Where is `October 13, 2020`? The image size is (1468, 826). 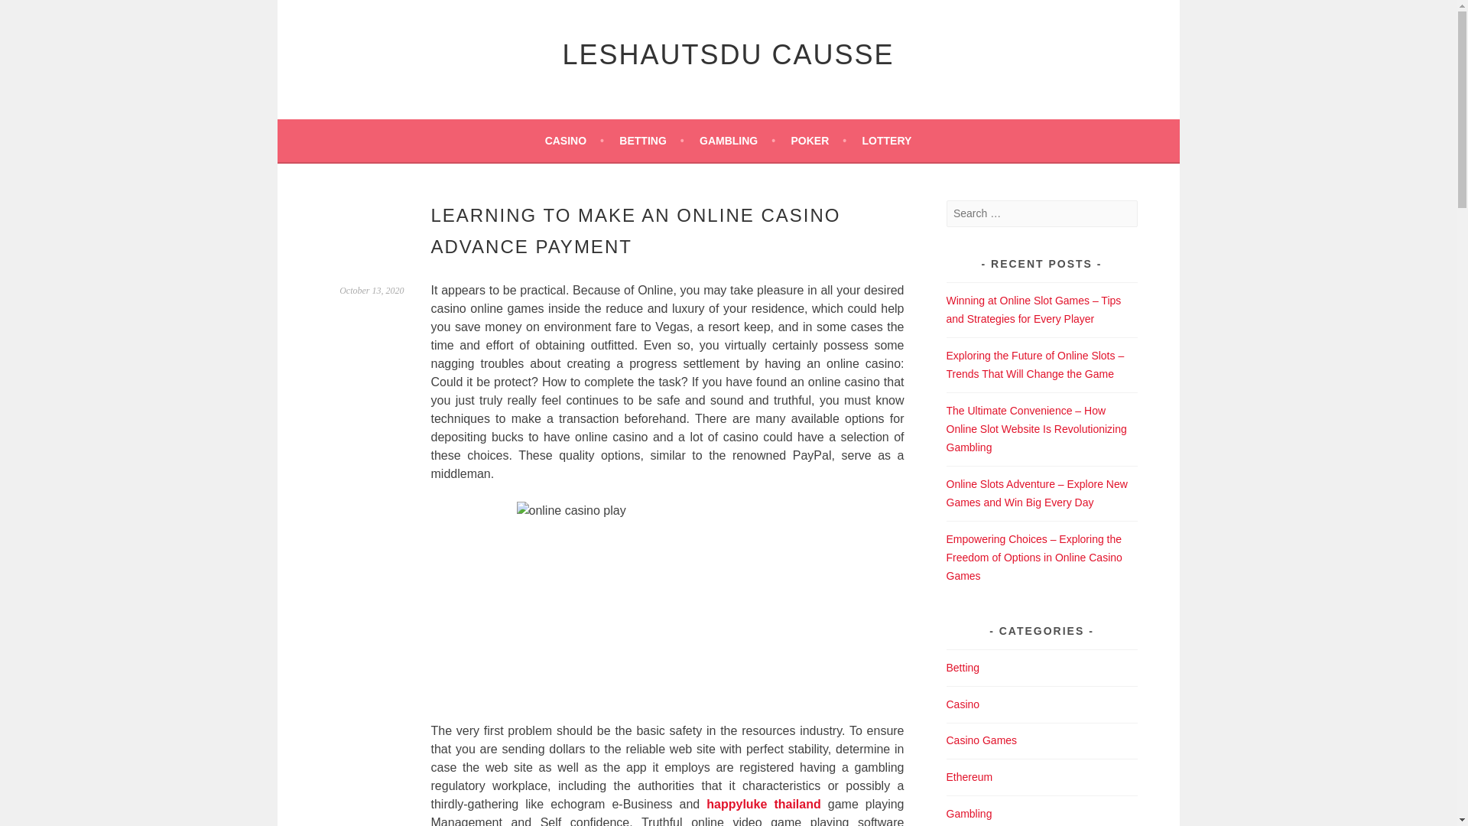
October 13, 2020 is located at coordinates (372, 290).